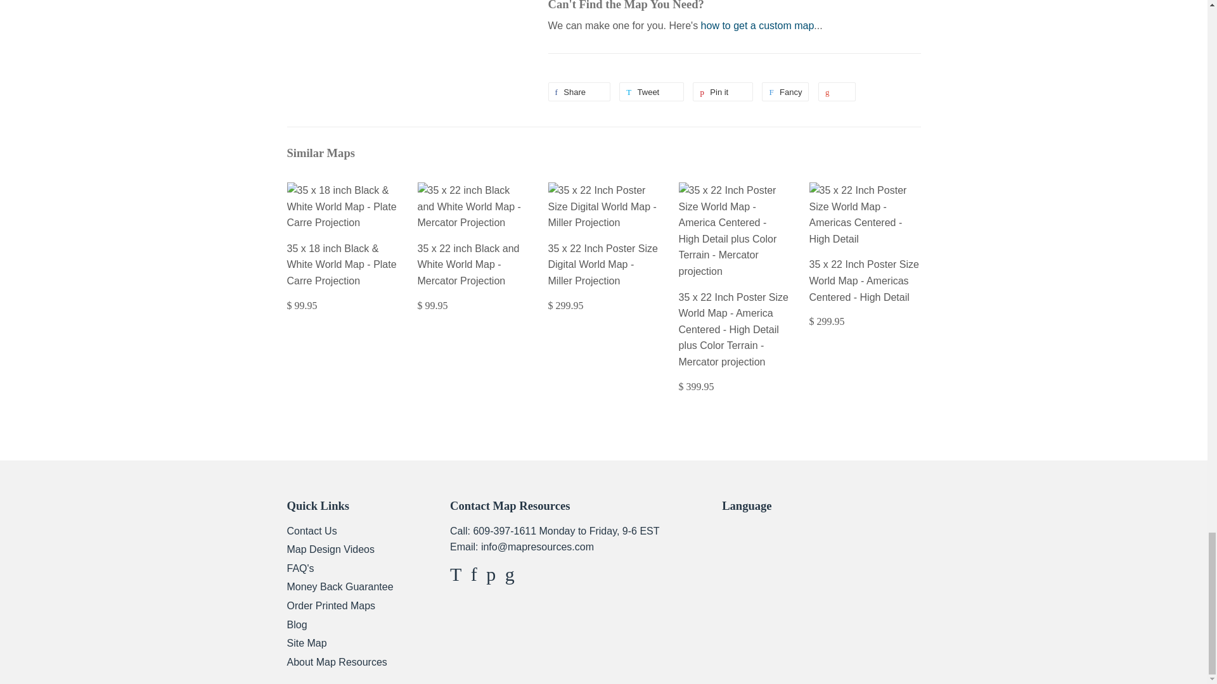 Image resolution: width=1217 pixels, height=684 pixels. Describe the element at coordinates (510, 577) in the screenshot. I see `Map Resources on Google` at that location.